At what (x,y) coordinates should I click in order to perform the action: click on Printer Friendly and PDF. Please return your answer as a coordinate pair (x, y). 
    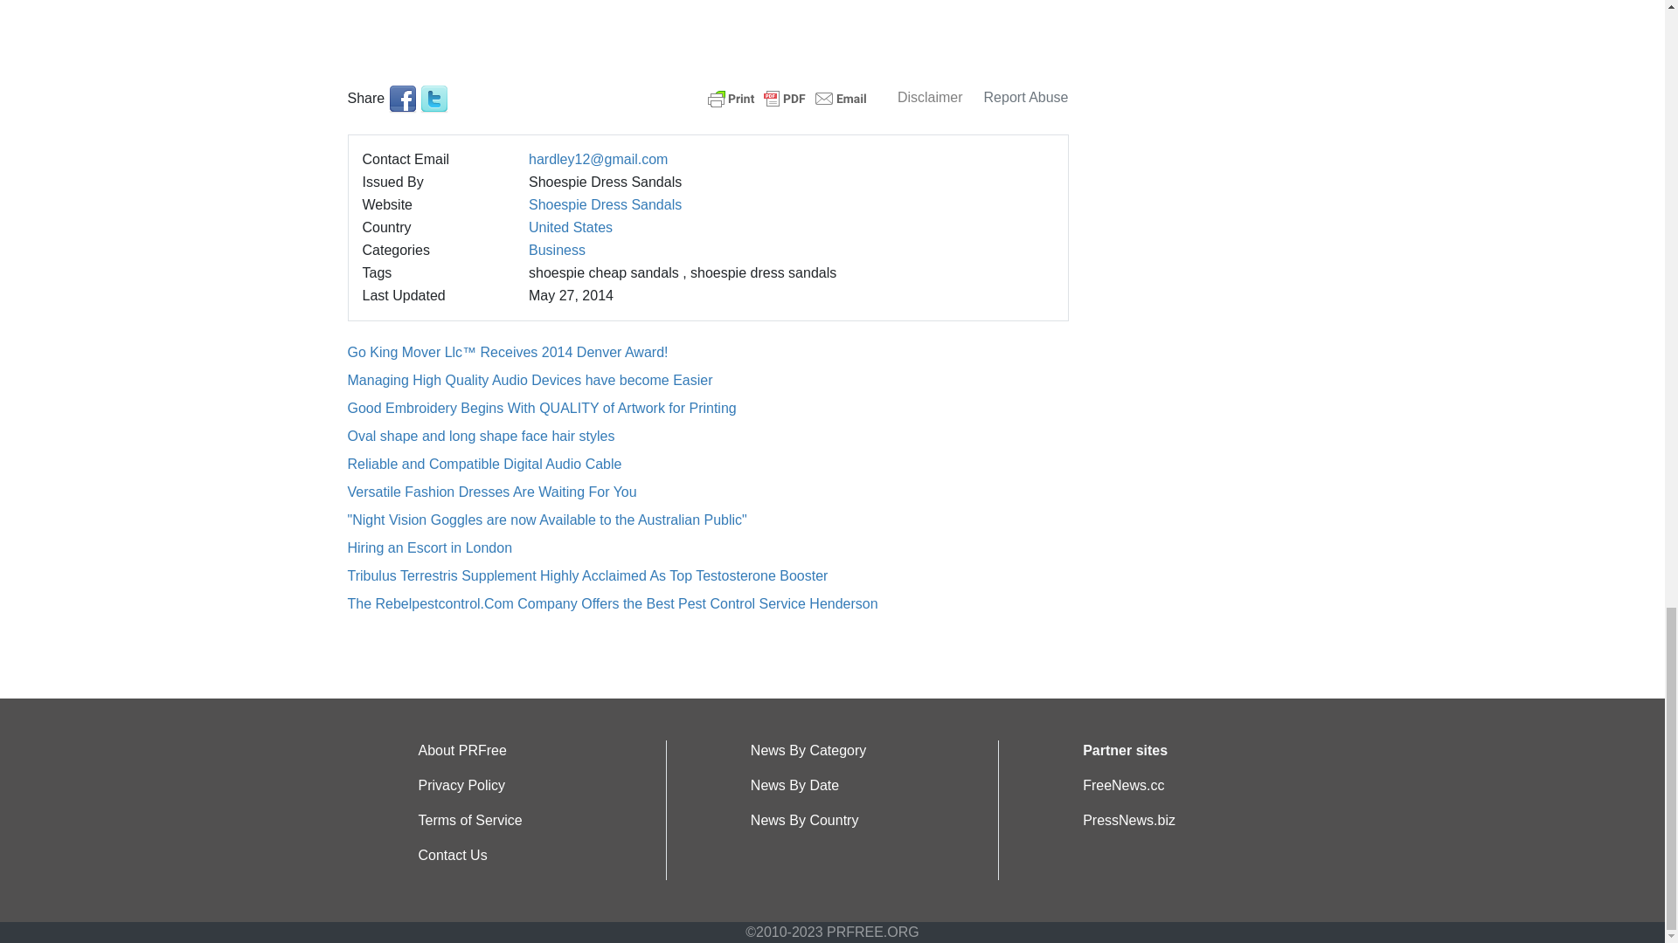
    Looking at the image, I should click on (787, 96).